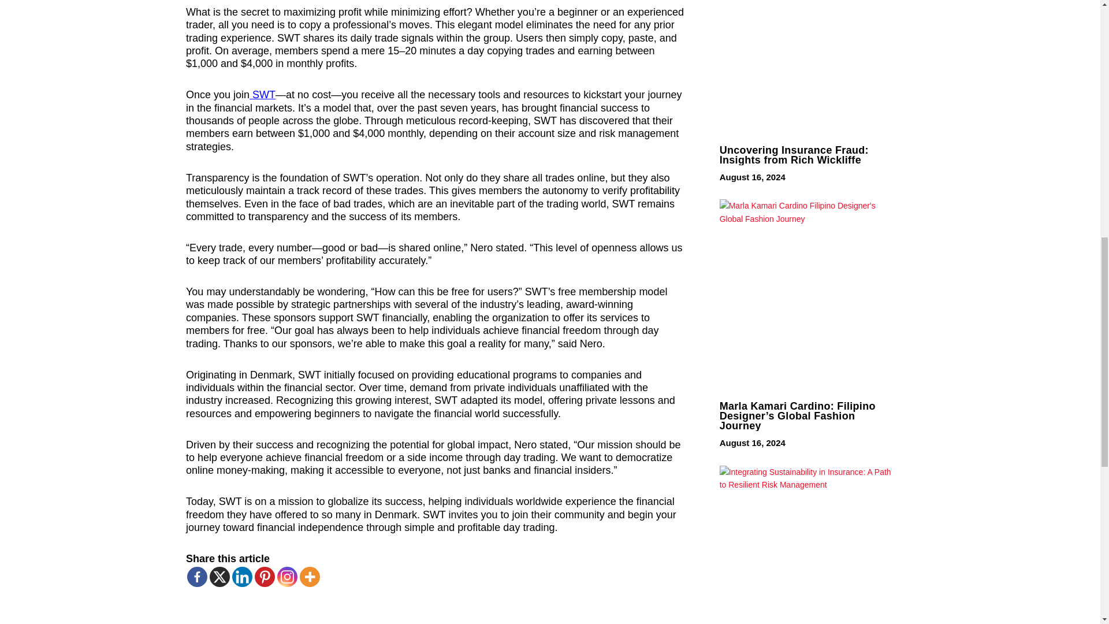  What do you see at coordinates (265, 577) in the screenshot?
I see `Pinterest` at bounding box center [265, 577].